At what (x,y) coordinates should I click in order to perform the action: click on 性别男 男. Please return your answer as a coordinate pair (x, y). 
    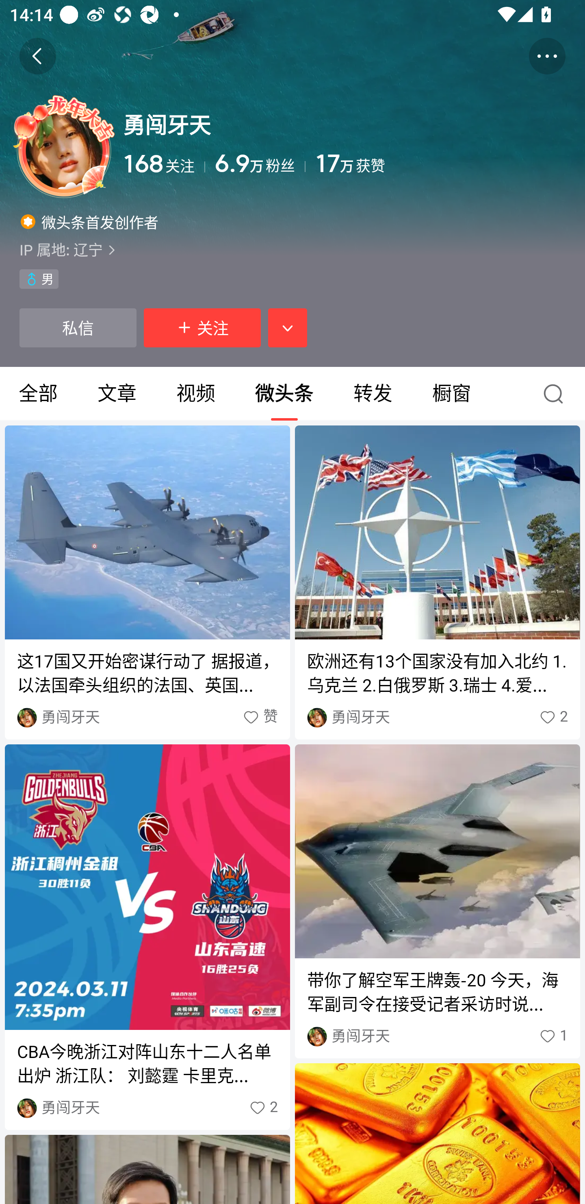
    Looking at the image, I should click on (39, 279).